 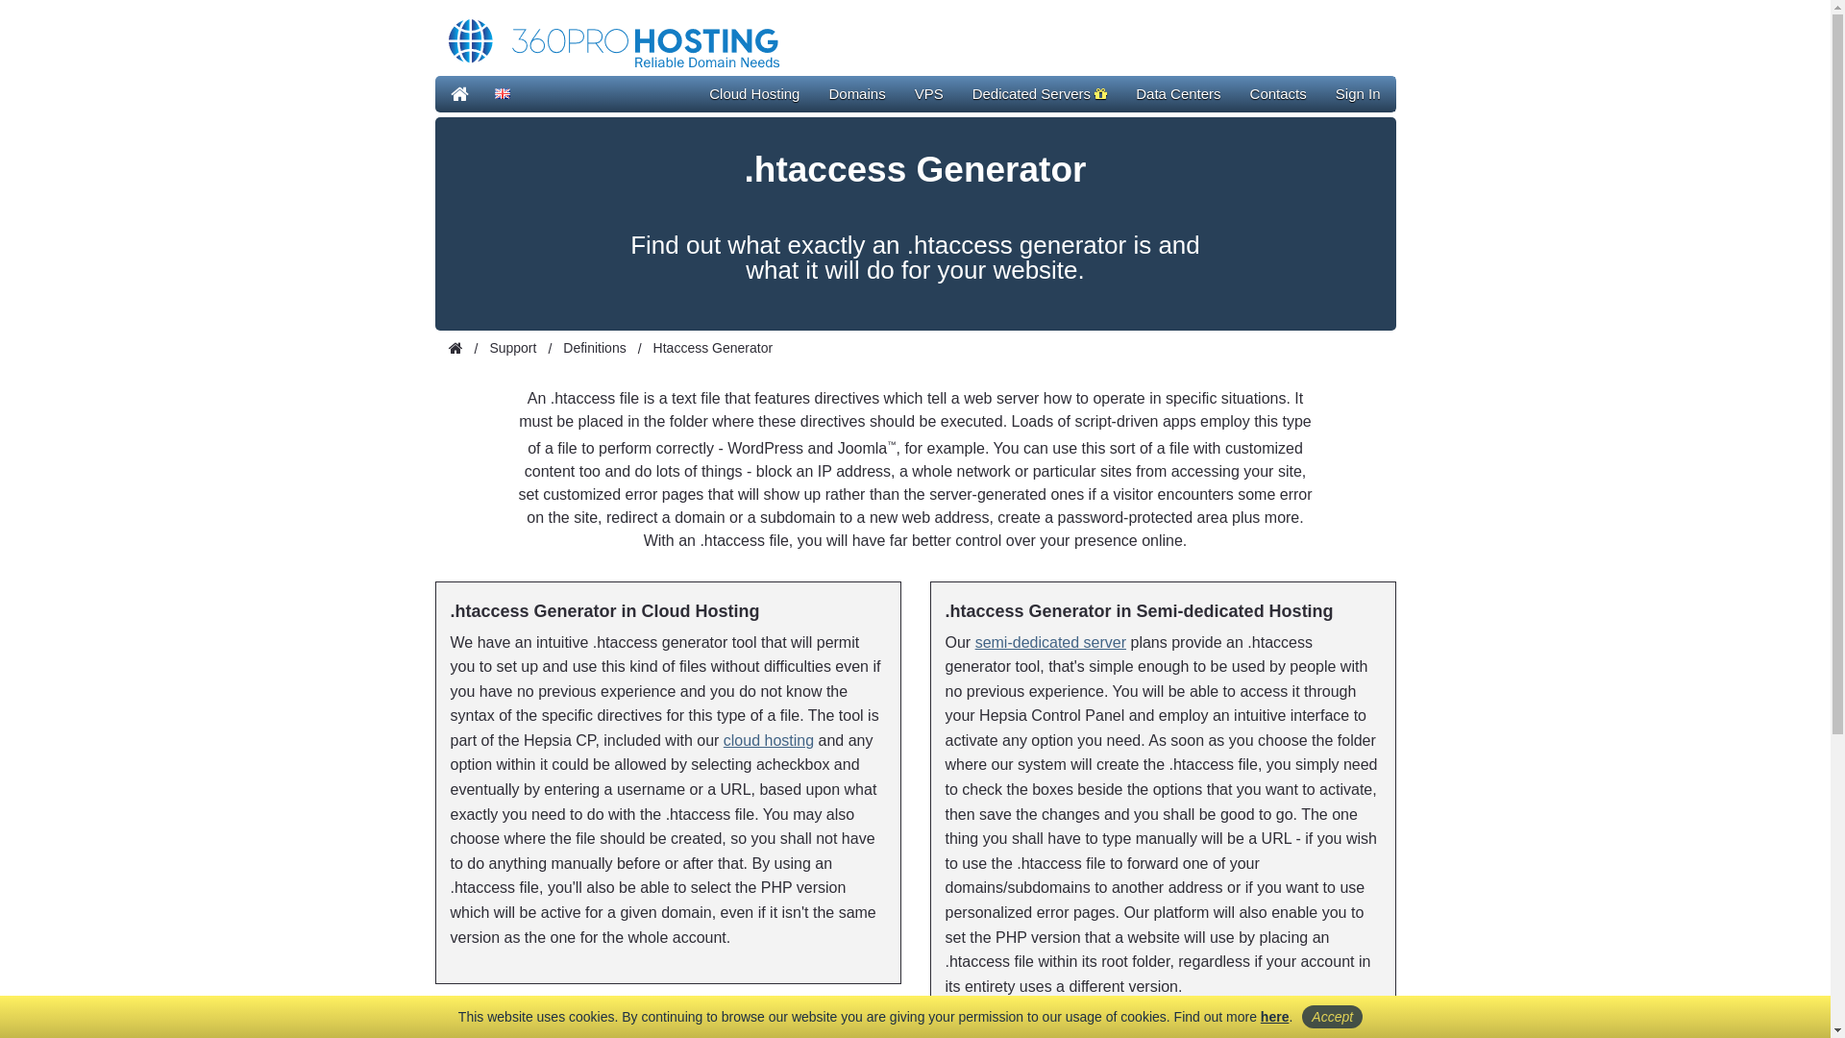 I want to click on Htaccess Generator, so click(x=713, y=348).